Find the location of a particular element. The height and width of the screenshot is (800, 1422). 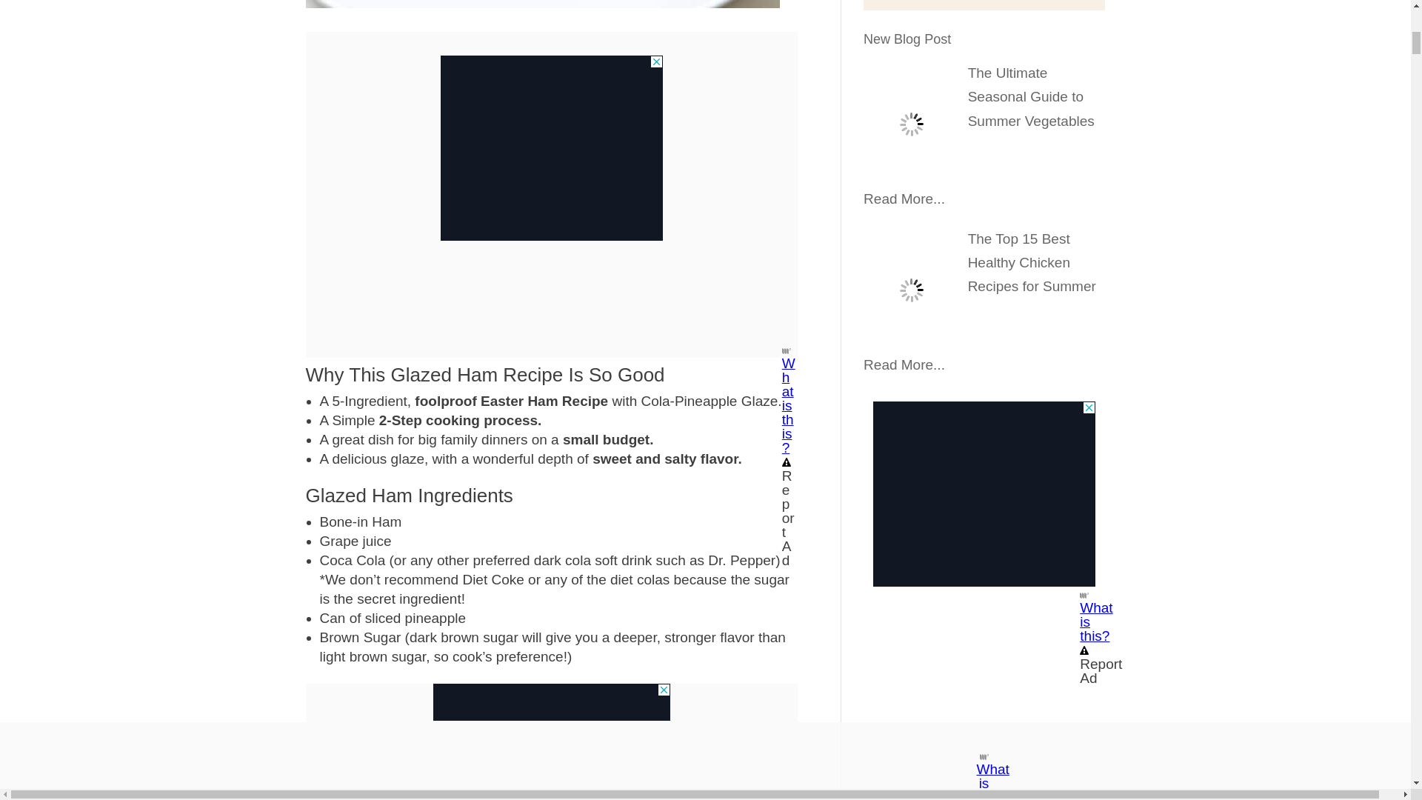

3rd party ad content is located at coordinates (551, 124).